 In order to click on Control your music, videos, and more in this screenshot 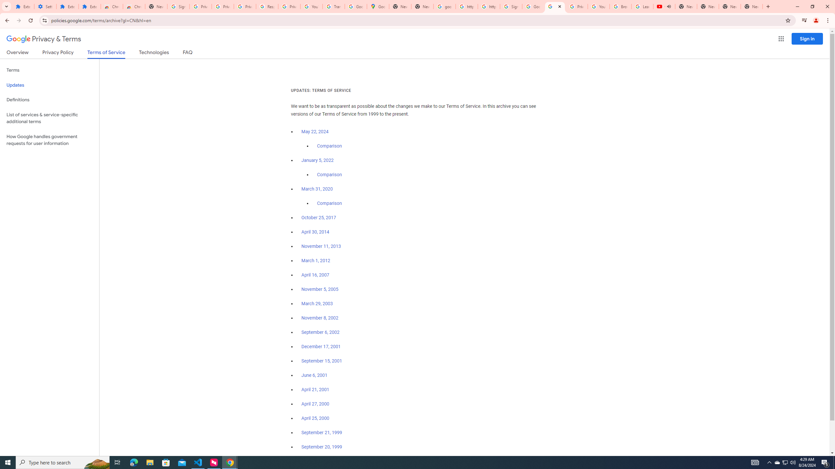, I will do `click(804, 21)`.